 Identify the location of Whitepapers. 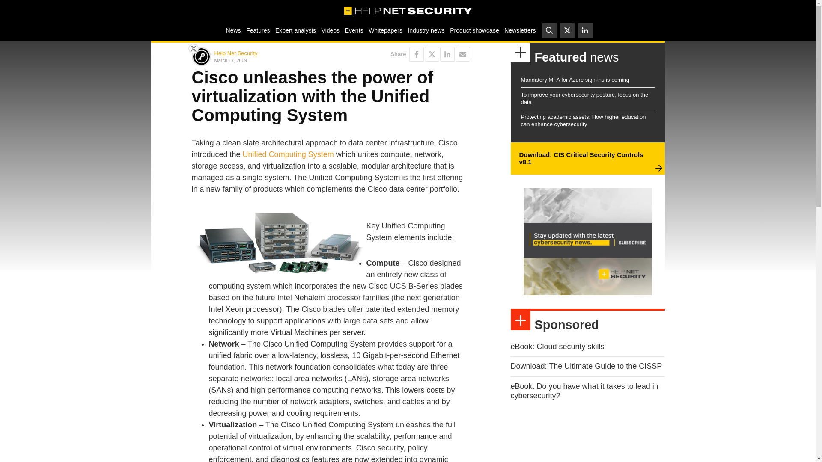
(385, 30).